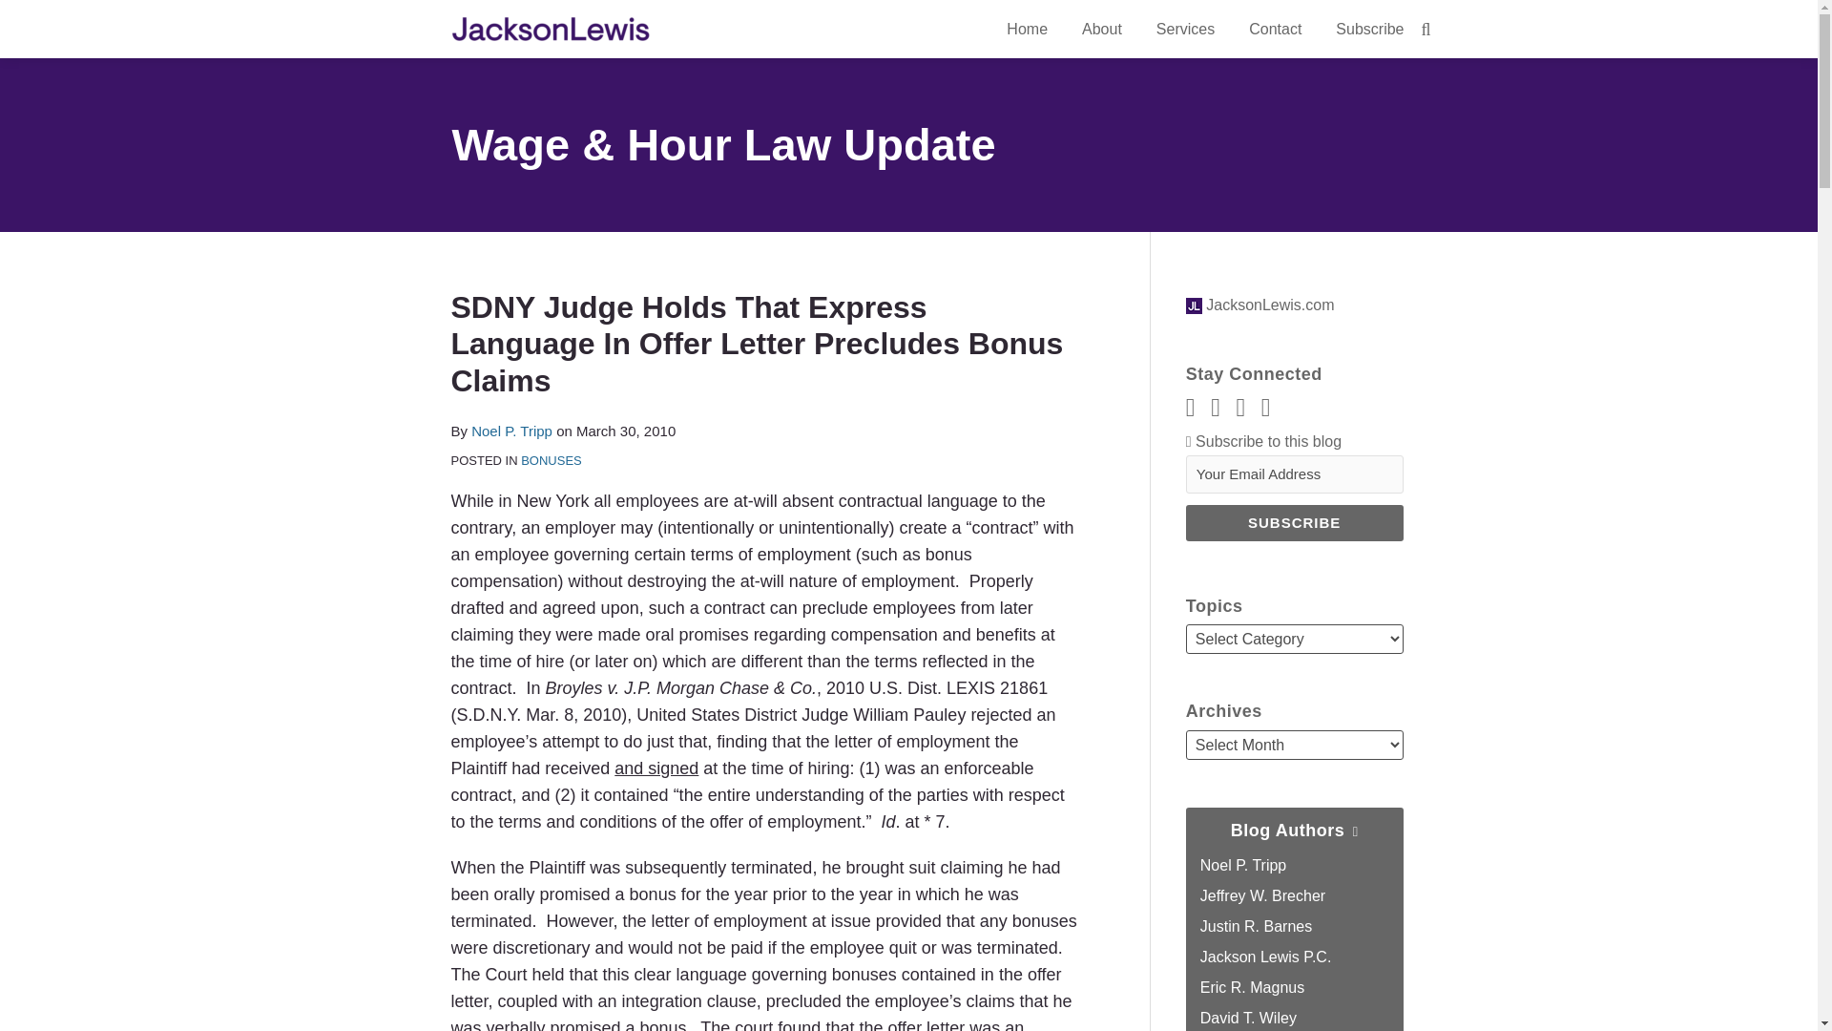  I want to click on Subscribe, so click(1294, 523).